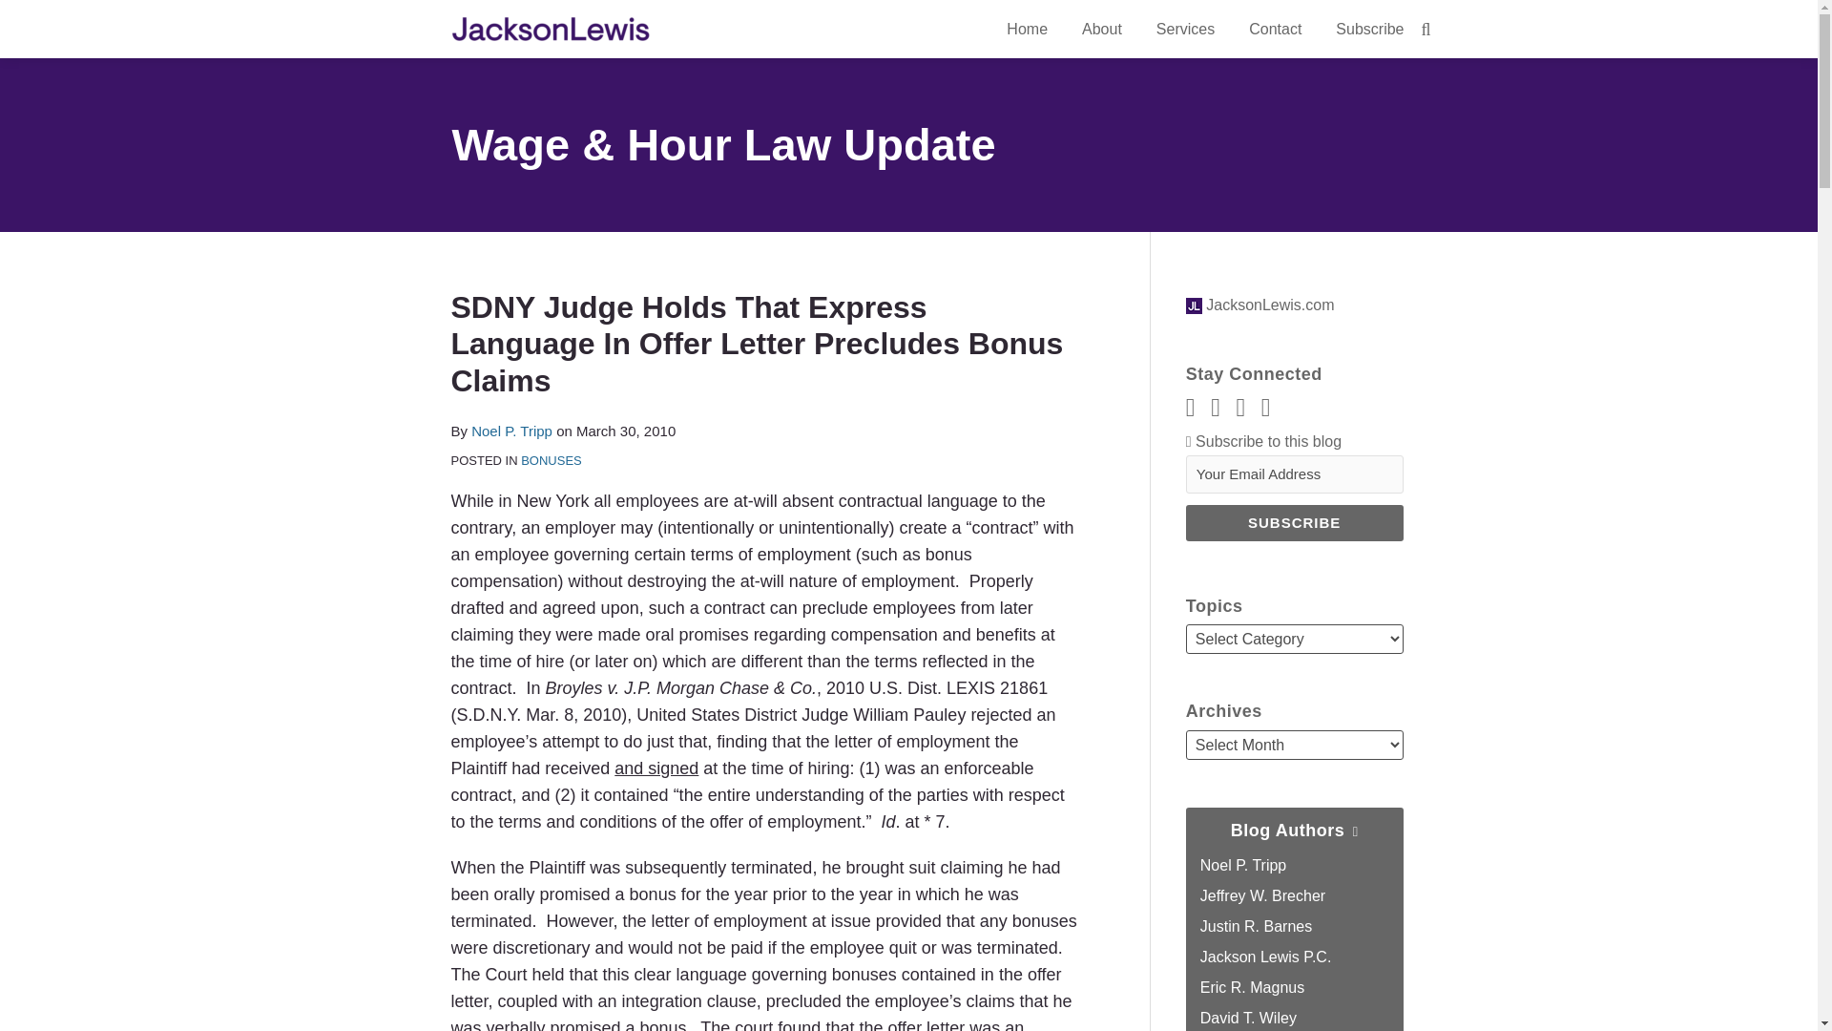  I want to click on Subscribe, so click(1294, 523).